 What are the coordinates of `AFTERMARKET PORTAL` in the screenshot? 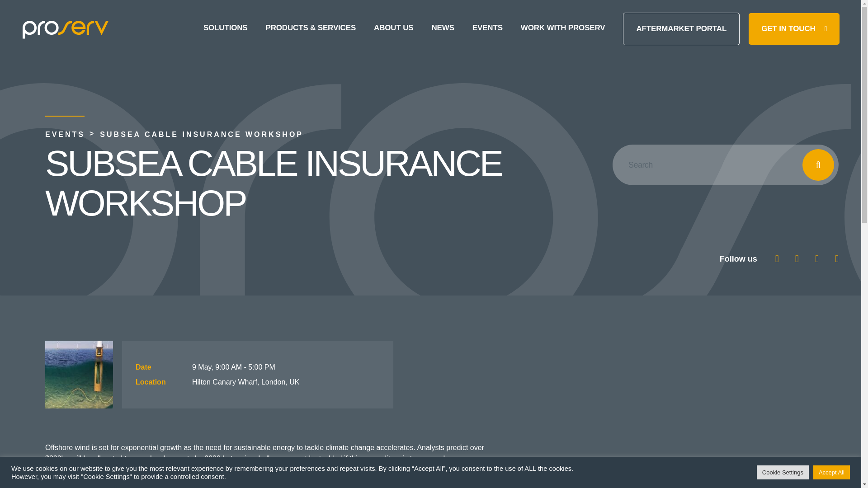 It's located at (681, 29).